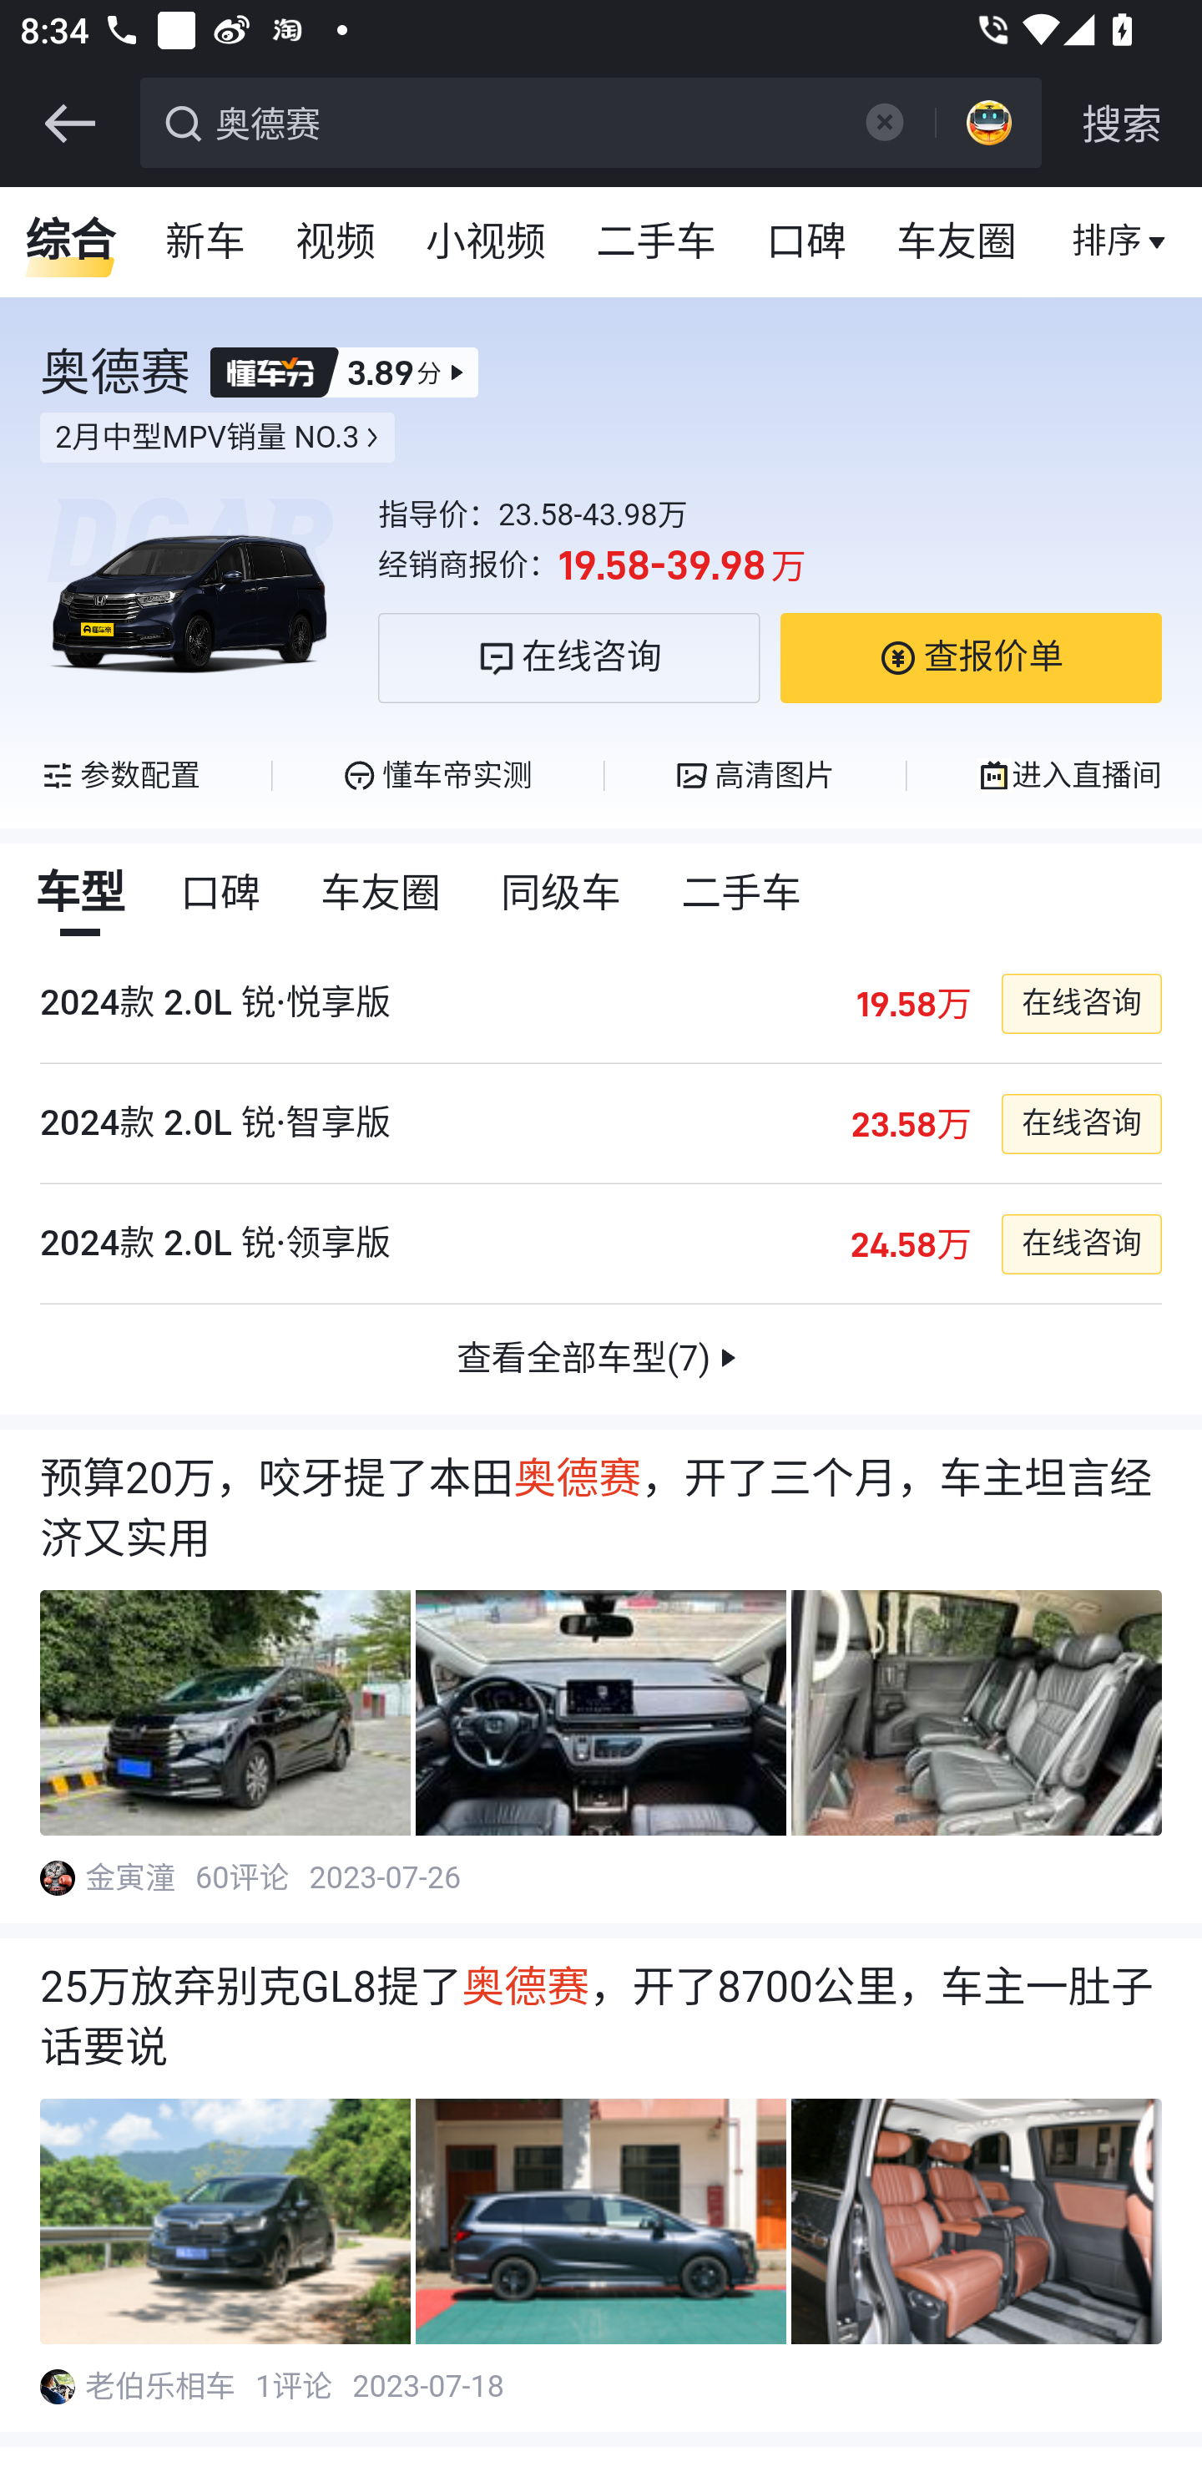  I want to click on 懂车帝实测, so click(437, 776).